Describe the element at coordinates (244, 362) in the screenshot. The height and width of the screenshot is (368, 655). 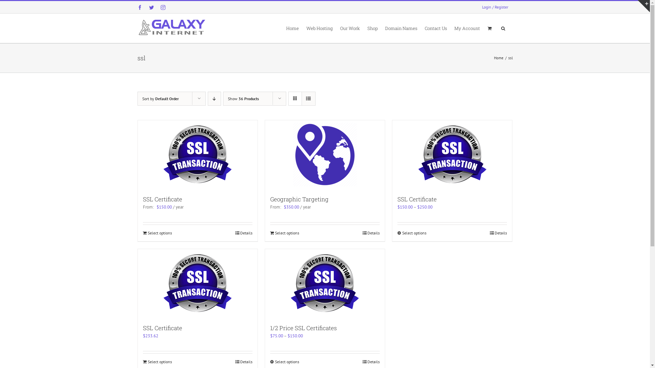
I see `Details` at that location.